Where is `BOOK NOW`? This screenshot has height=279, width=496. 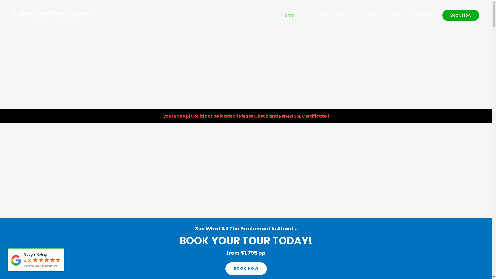 BOOK NOW is located at coordinates (246, 269).